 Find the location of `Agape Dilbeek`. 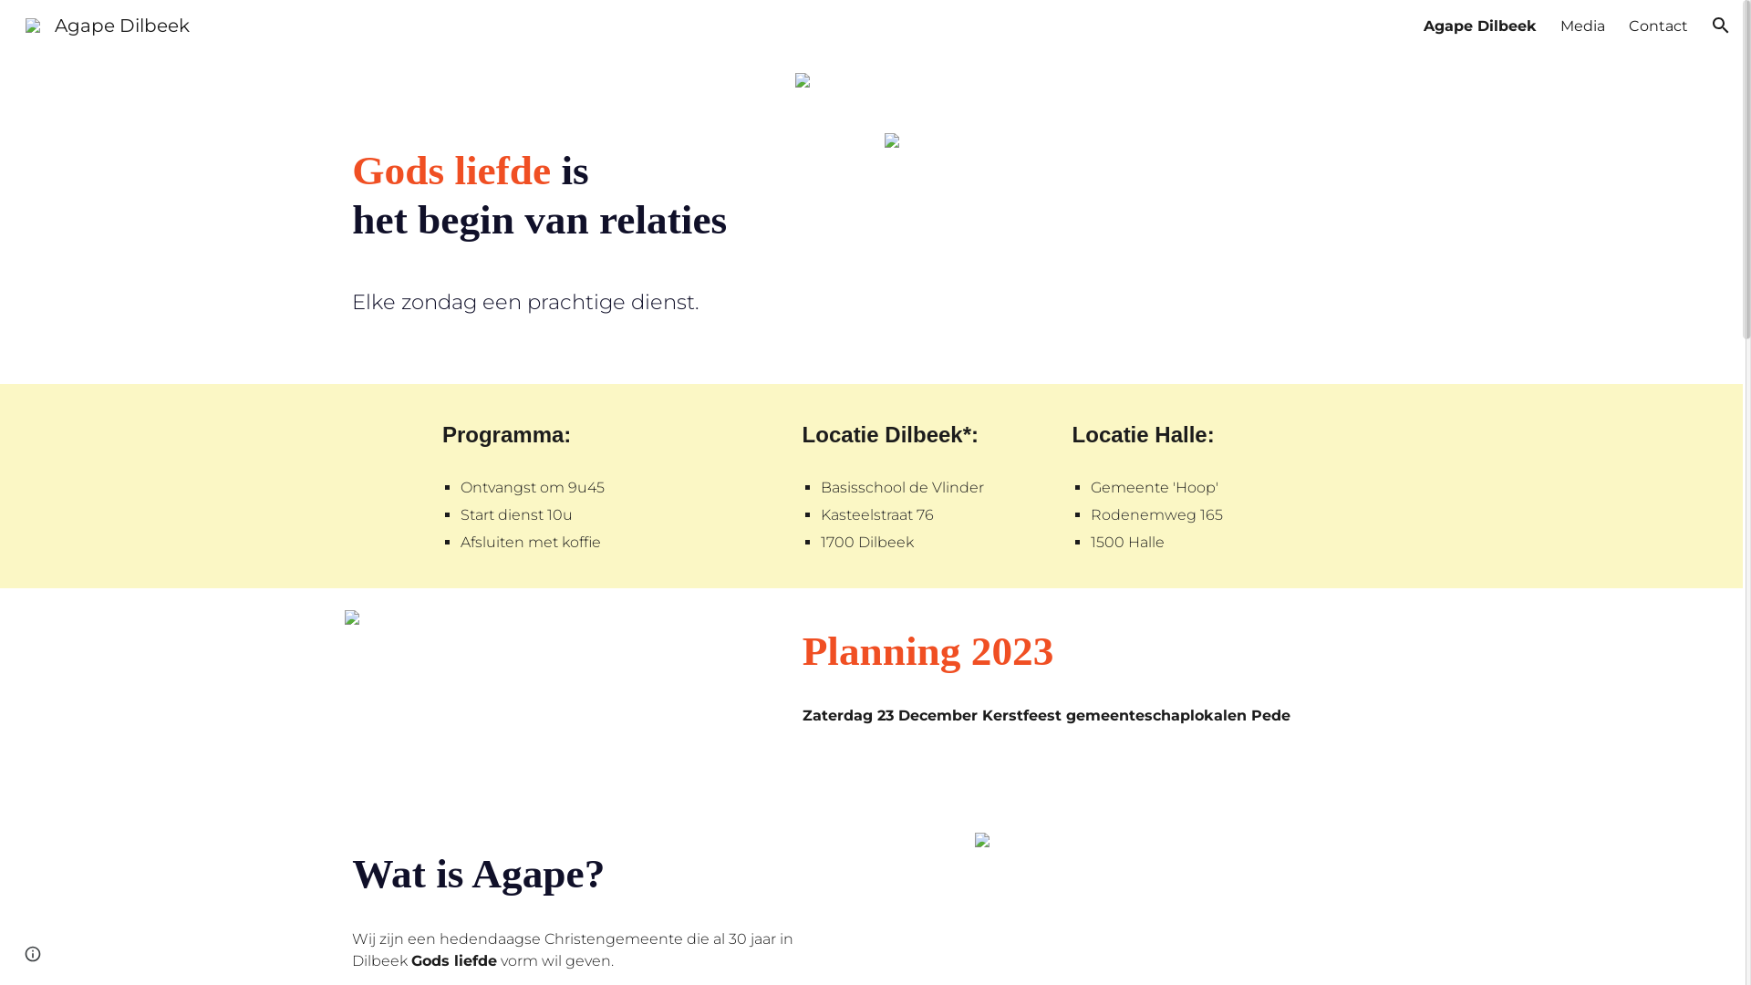

Agape Dilbeek is located at coordinates (1480, 26).